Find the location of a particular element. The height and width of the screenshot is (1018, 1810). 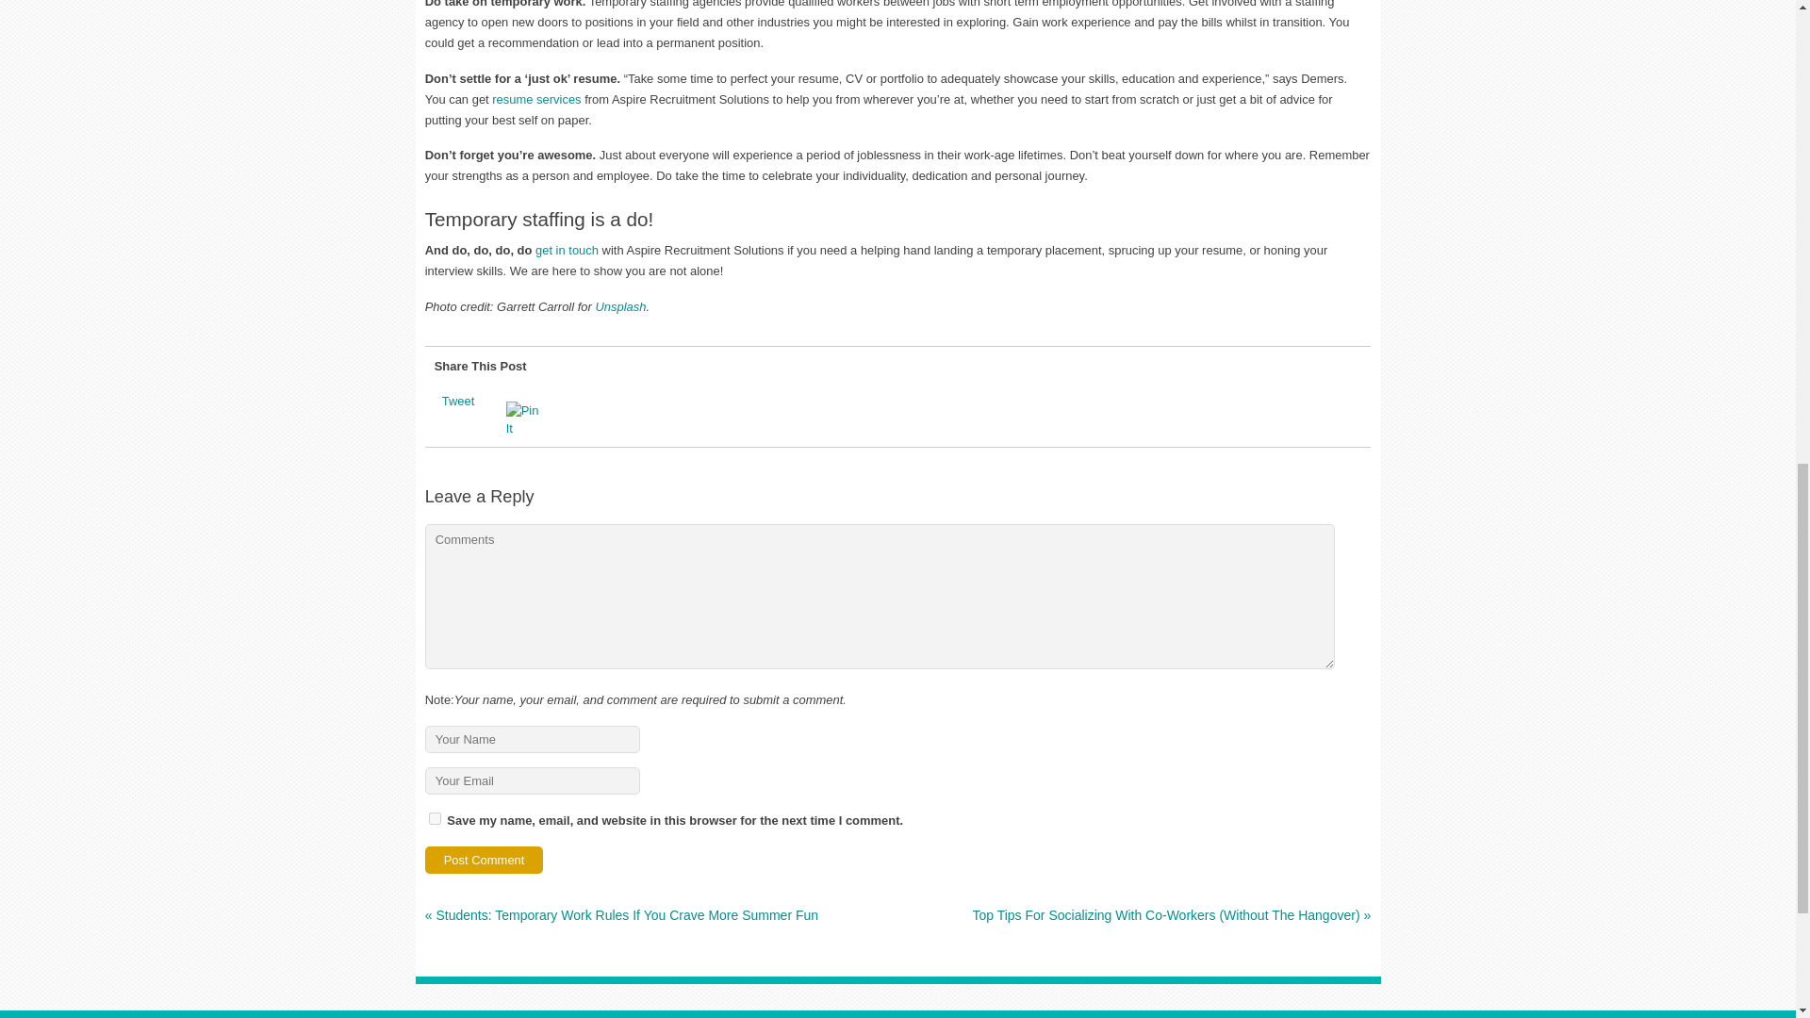

Tweet is located at coordinates (458, 401).